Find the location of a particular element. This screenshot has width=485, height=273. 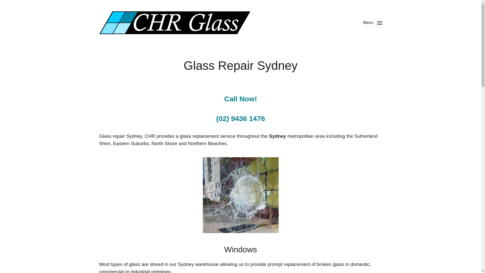

Menu is located at coordinates (372, 23).